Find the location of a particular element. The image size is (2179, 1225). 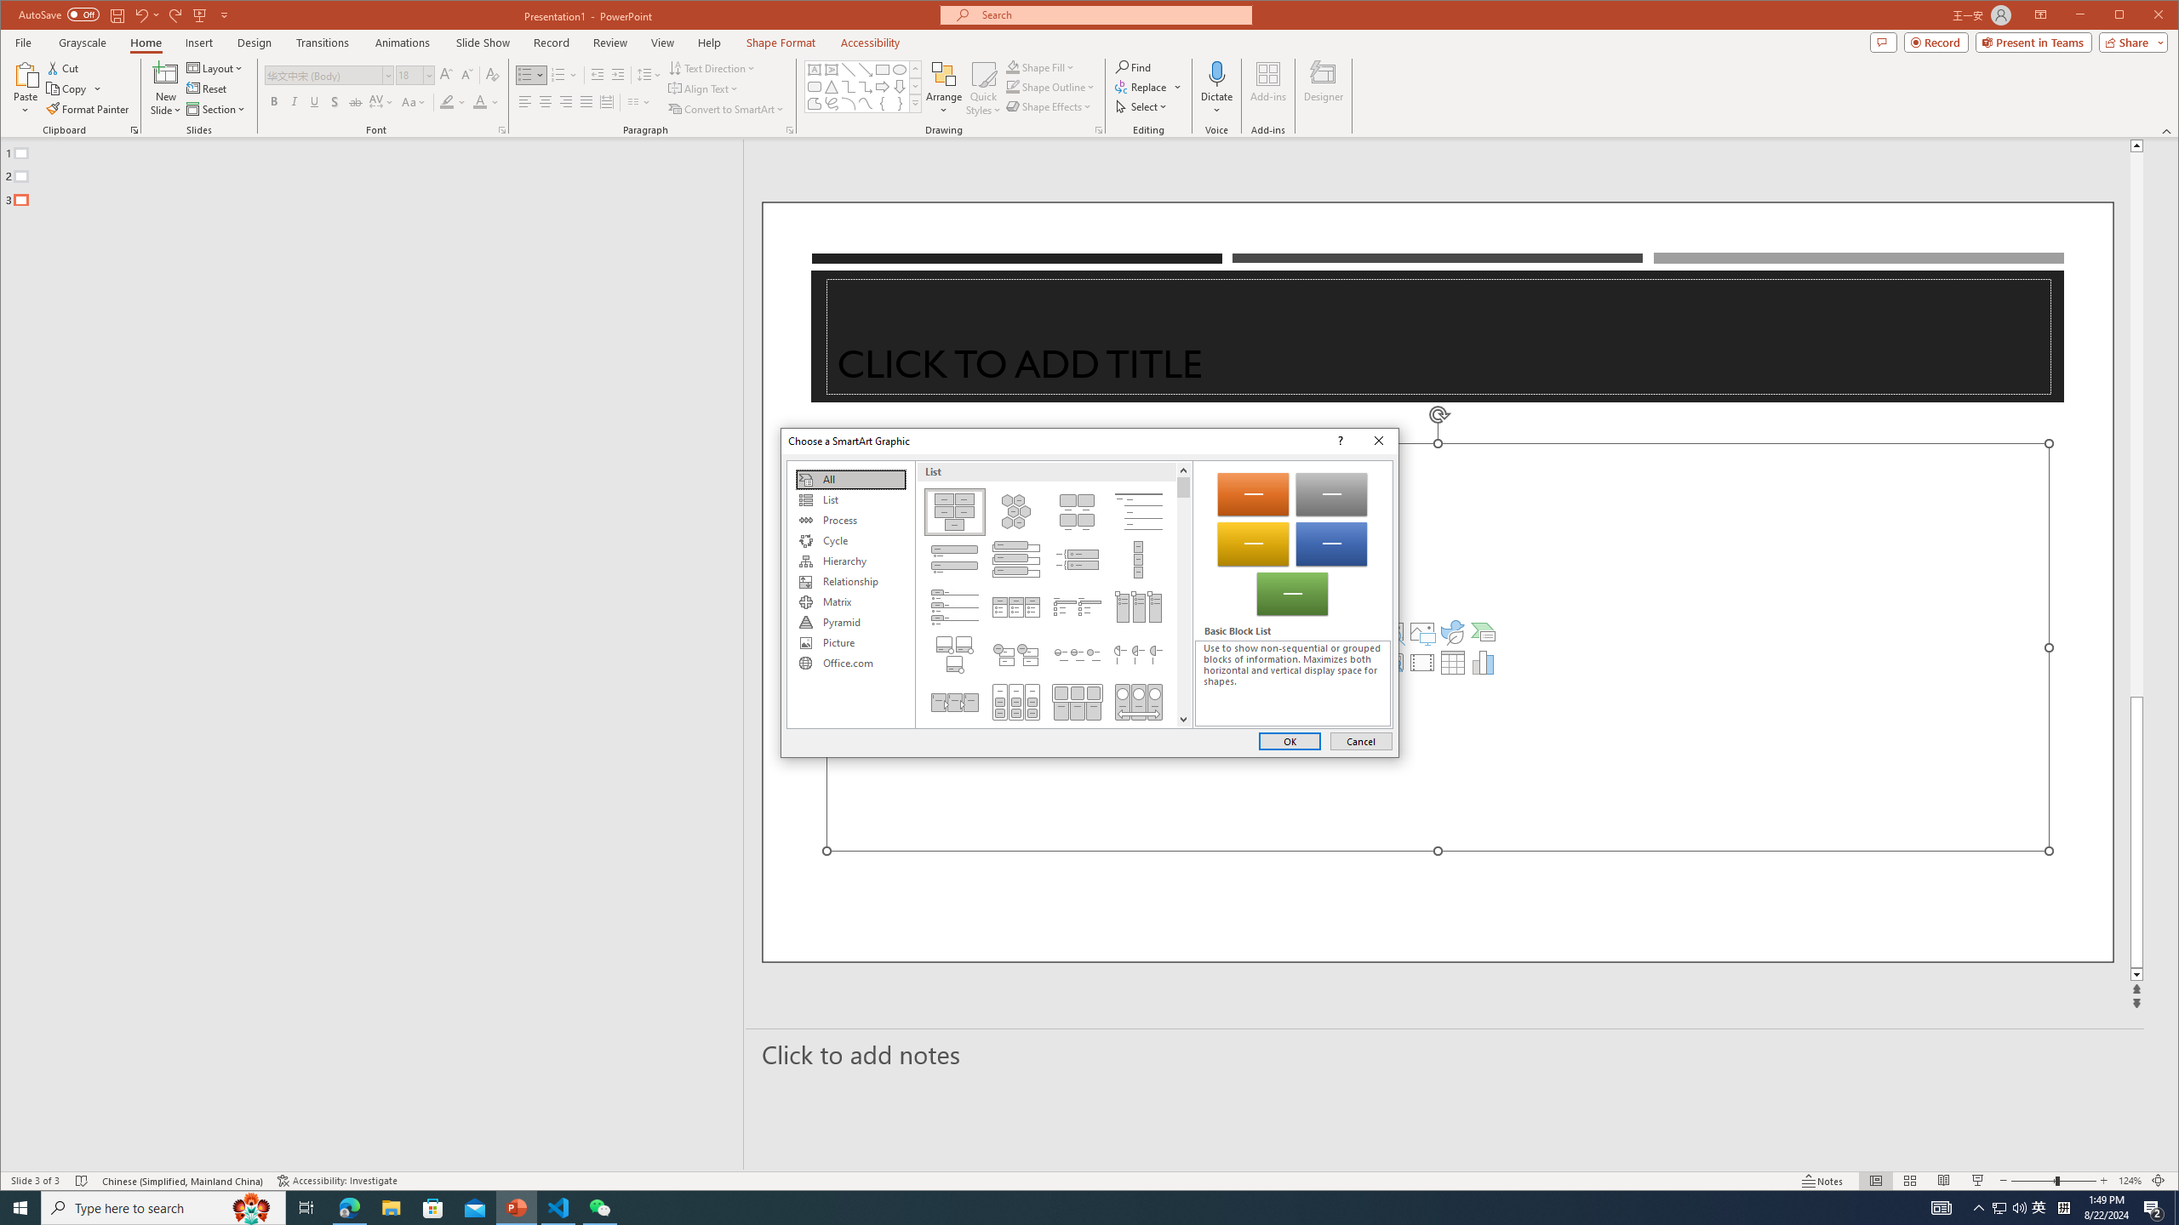

Pyramid is located at coordinates (850, 623).